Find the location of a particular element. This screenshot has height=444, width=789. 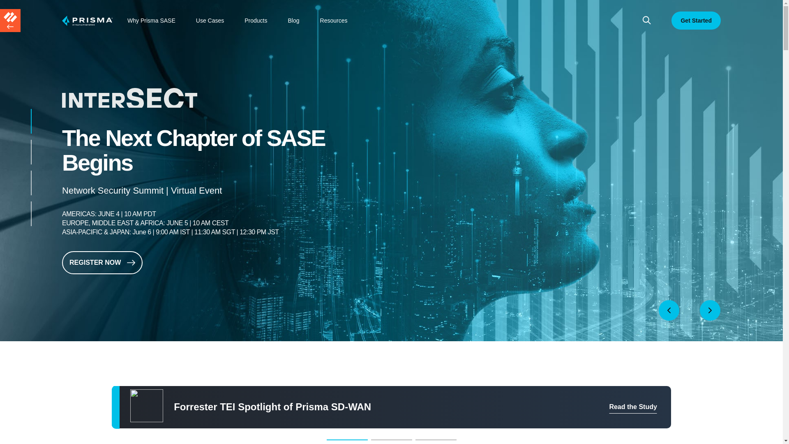

Products is located at coordinates (256, 21).